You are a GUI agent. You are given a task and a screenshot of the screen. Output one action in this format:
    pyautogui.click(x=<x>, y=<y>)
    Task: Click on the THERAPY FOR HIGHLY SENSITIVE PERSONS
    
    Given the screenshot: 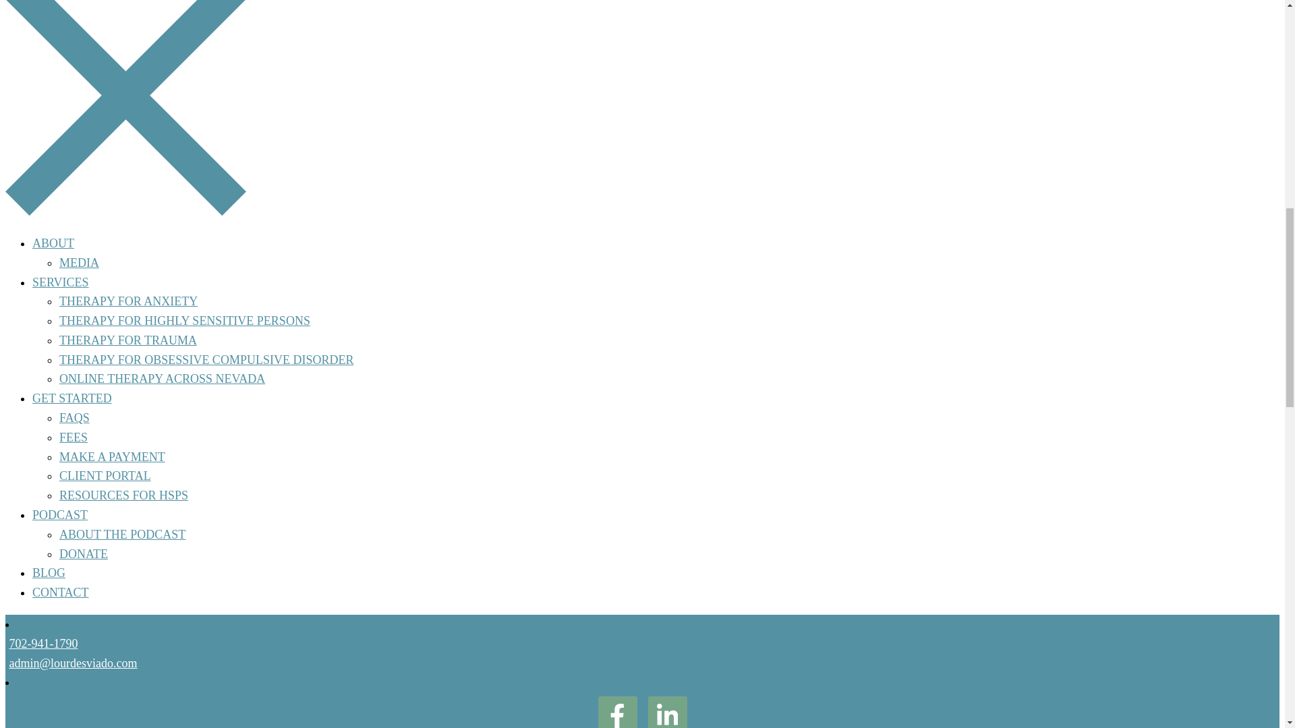 What is the action you would take?
    pyautogui.click(x=185, y=321)
    